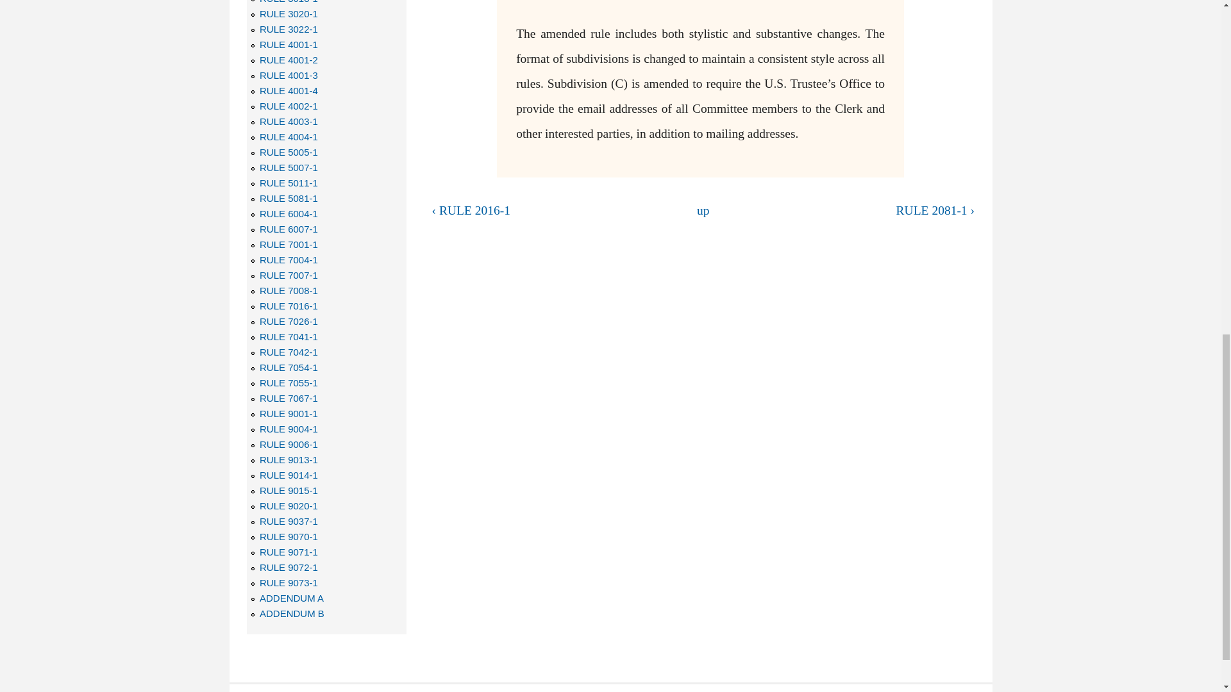 This screenshot has width=1231, height=692. I want to click on Go to previous page, so click(554, 211).